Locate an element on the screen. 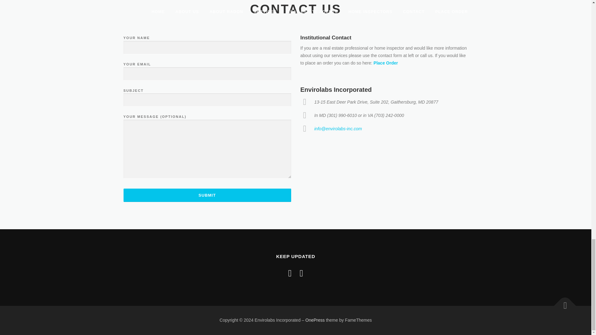 The height and width of the screenshot is (335, 596). OnePress is located at coordinates (315, 320).